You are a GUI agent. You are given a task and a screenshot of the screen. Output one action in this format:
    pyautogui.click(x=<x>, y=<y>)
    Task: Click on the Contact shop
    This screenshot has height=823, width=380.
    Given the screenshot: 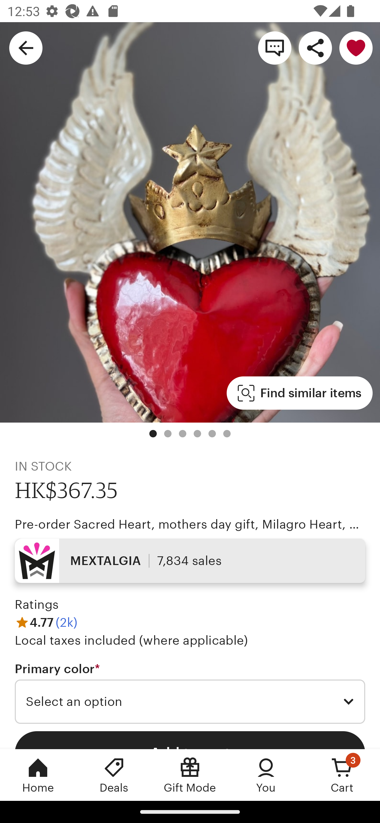 What is the action you would take?
    pyautogui.click(x=274, y=47)
    